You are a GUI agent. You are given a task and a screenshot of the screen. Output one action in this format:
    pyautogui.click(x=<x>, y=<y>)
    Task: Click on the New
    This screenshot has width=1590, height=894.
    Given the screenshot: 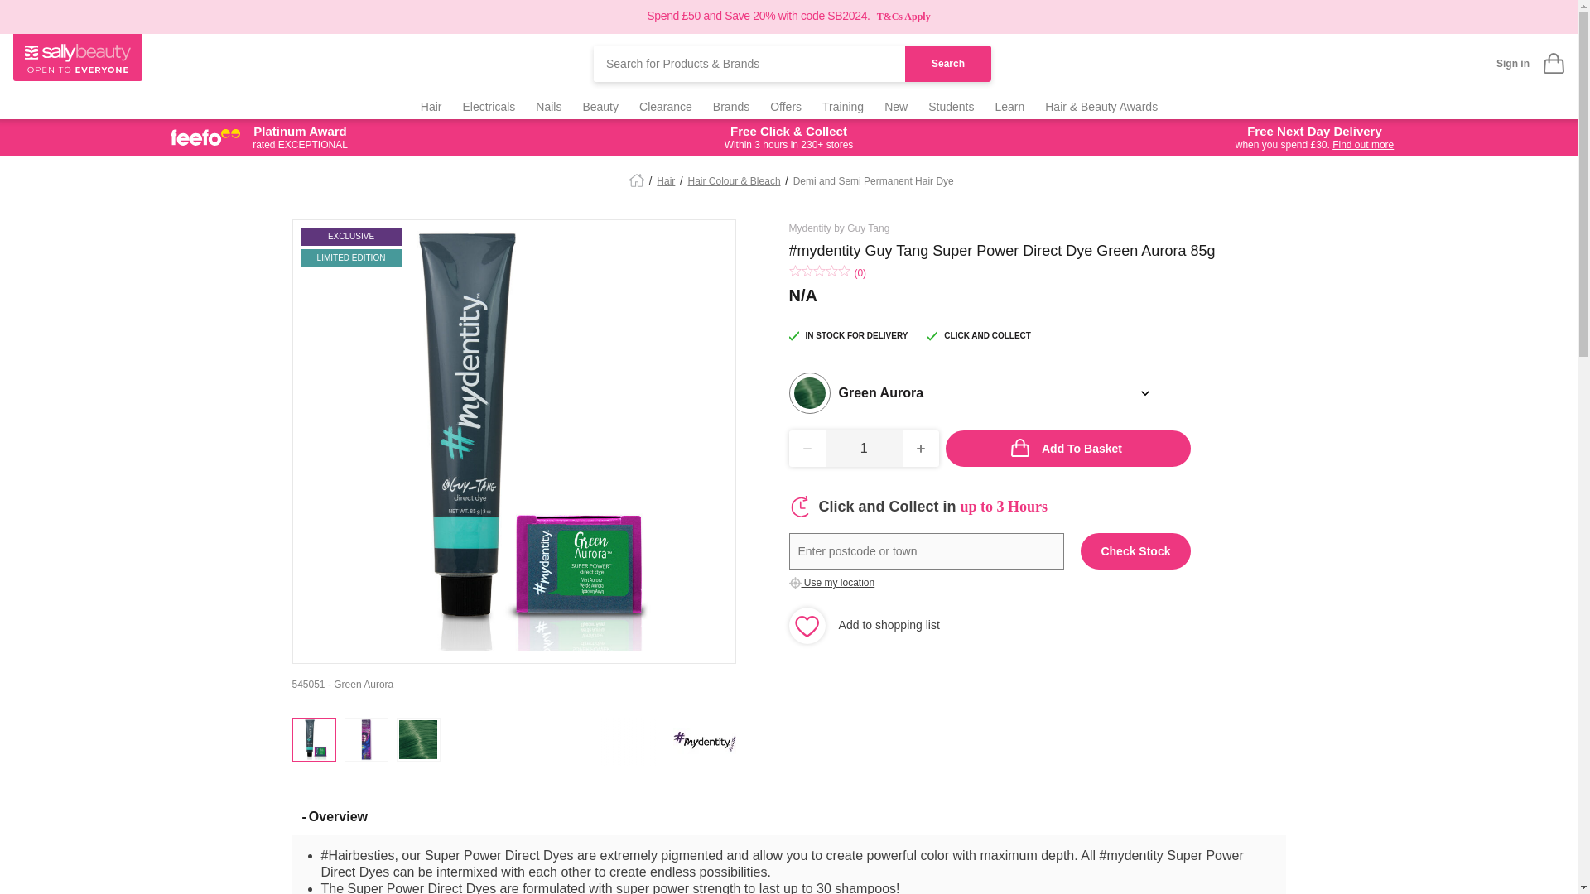 What is the action you would take?
    pyautogui.click(x=896, y=106)
    